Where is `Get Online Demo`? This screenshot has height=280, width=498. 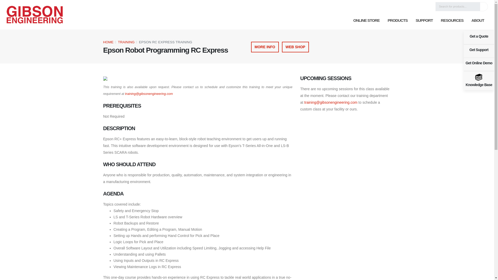
Get Online Demo is located at coordinates (479, 64).